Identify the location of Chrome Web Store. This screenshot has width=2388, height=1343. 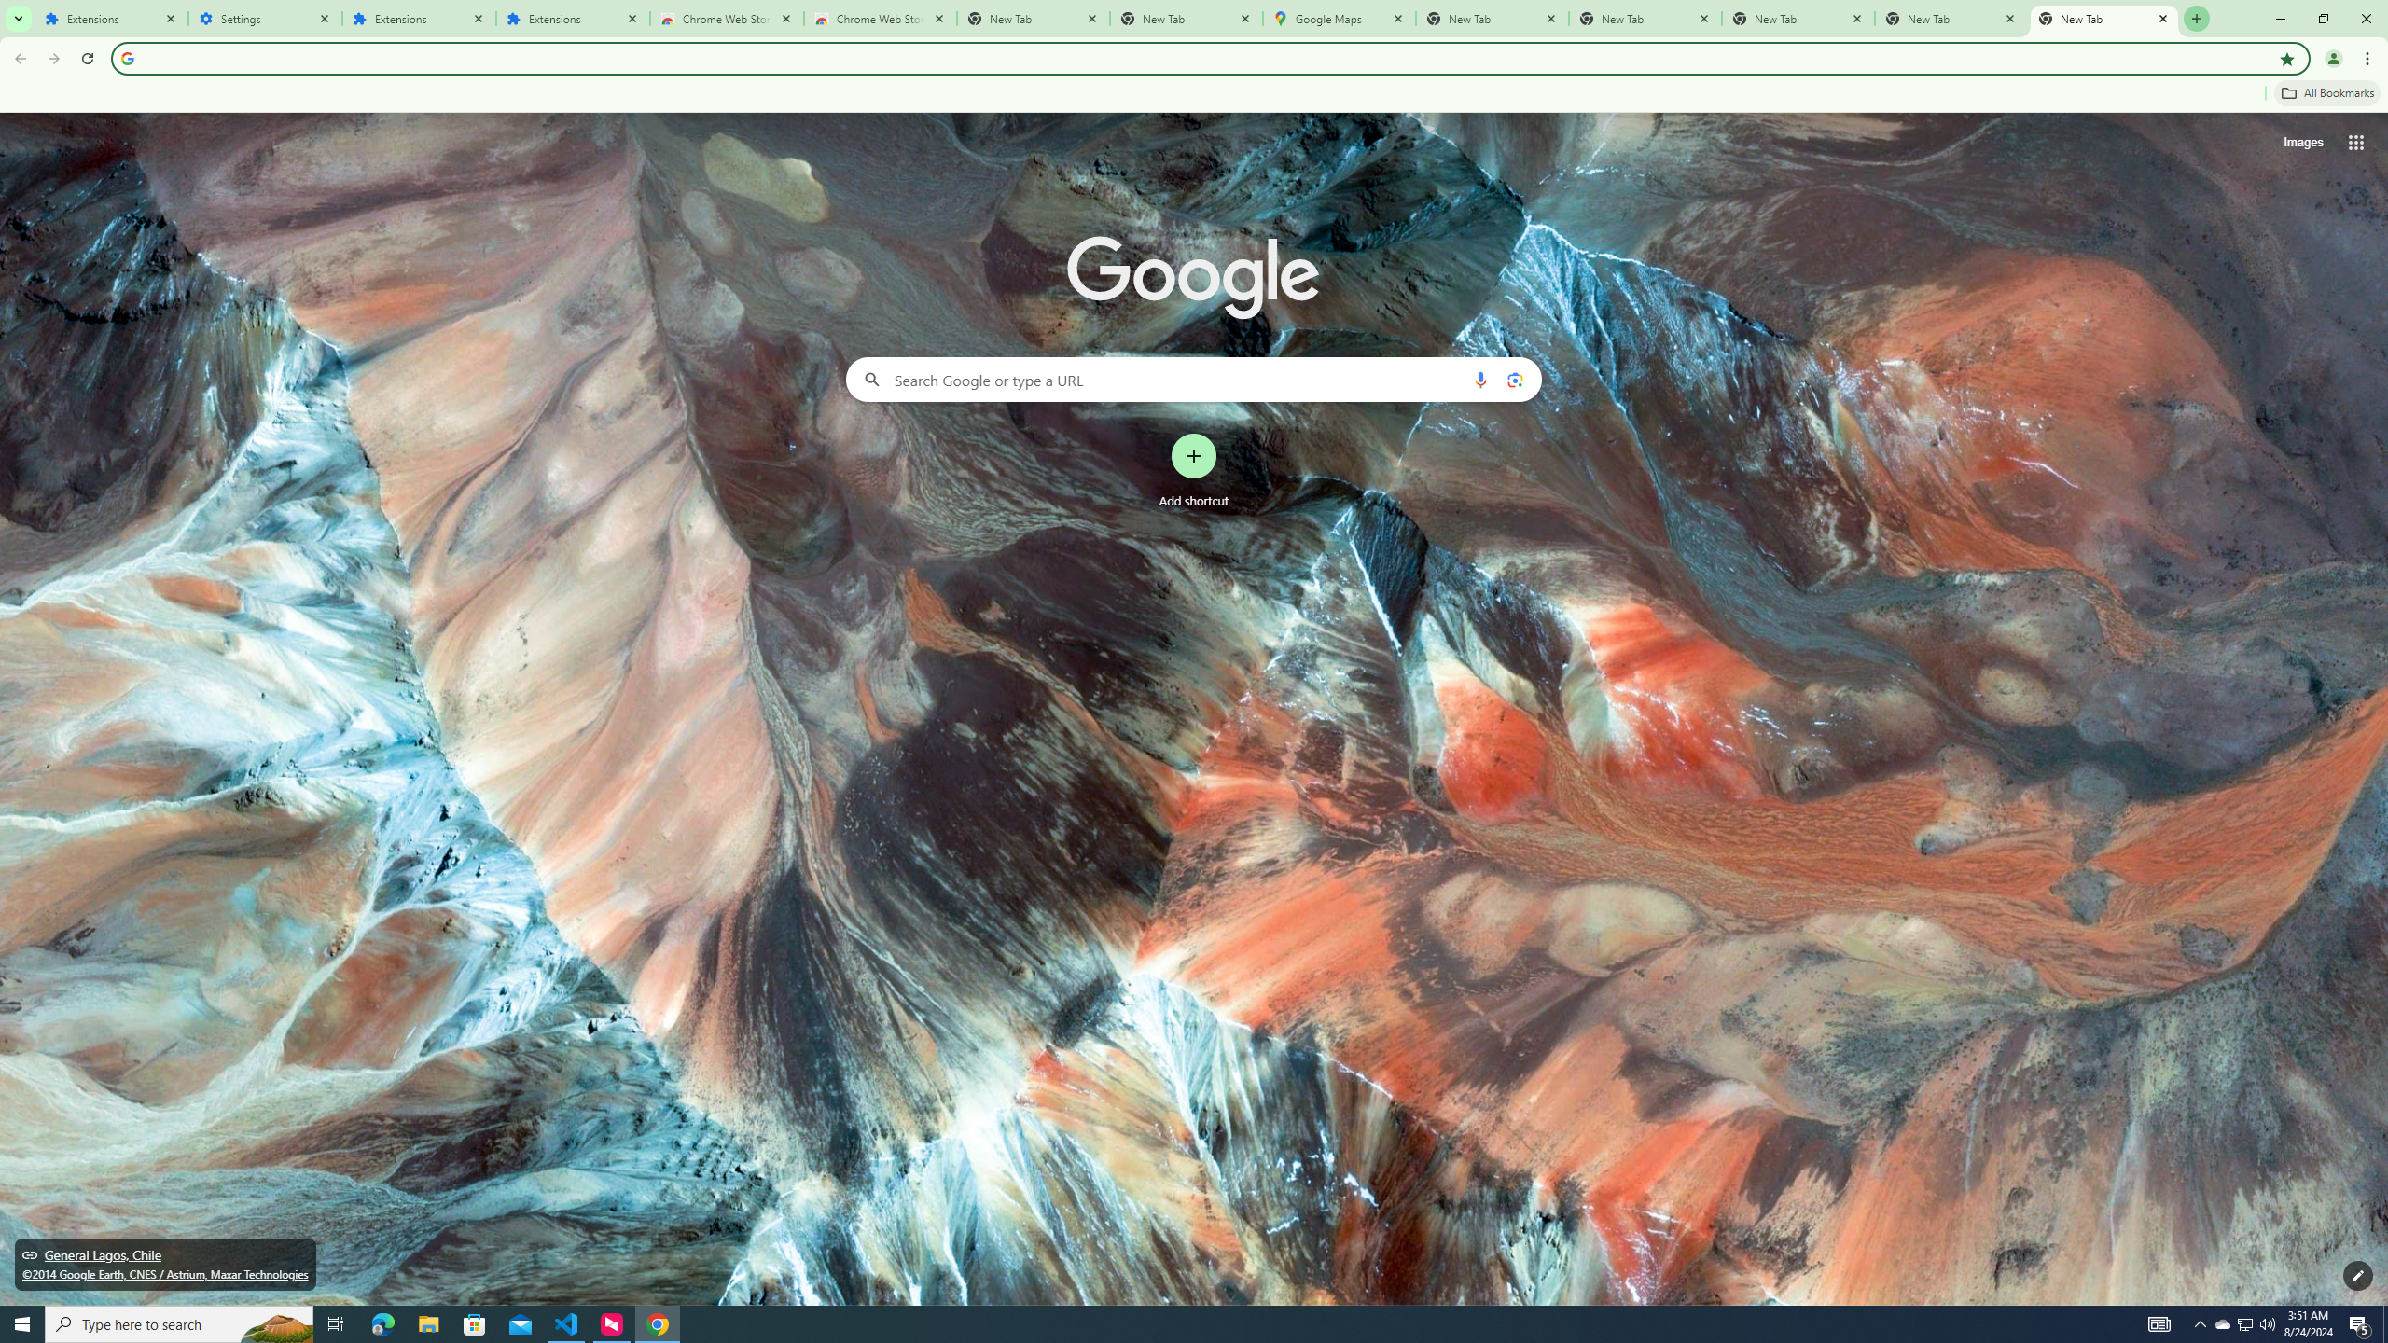
(727, 19).